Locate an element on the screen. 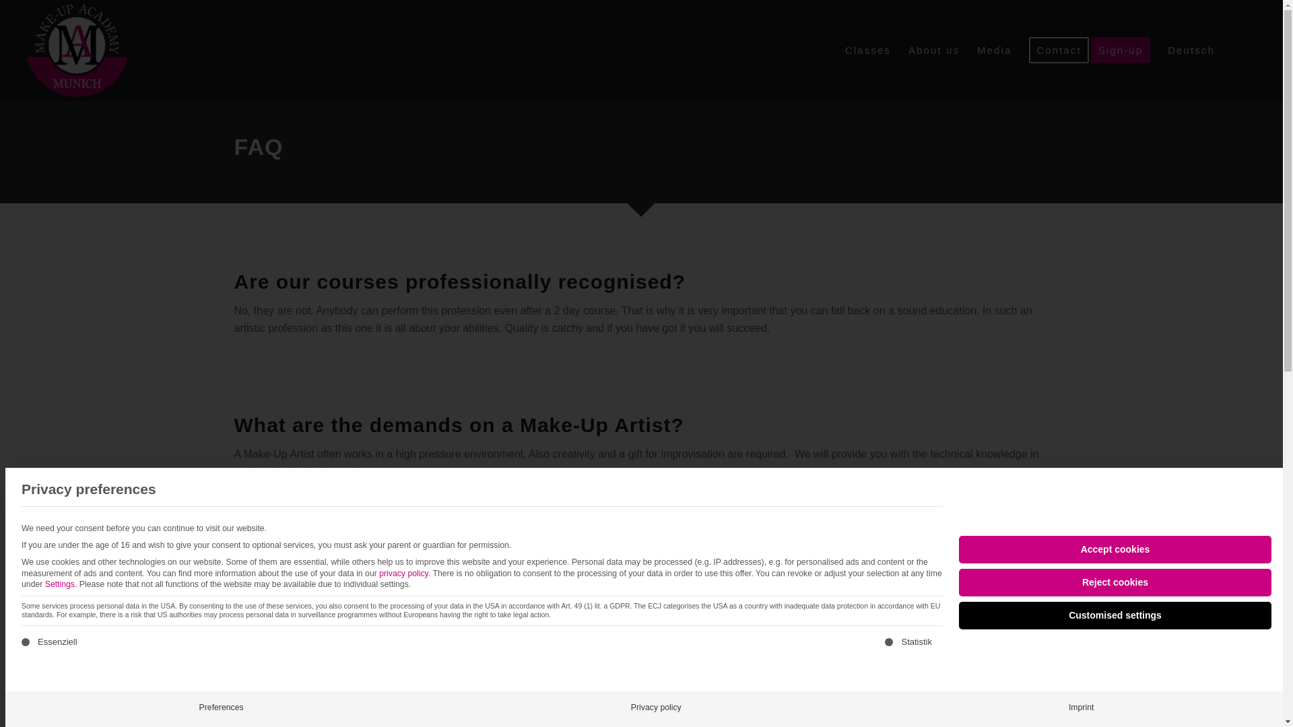  Preferences is located at coordinates (222, 707).